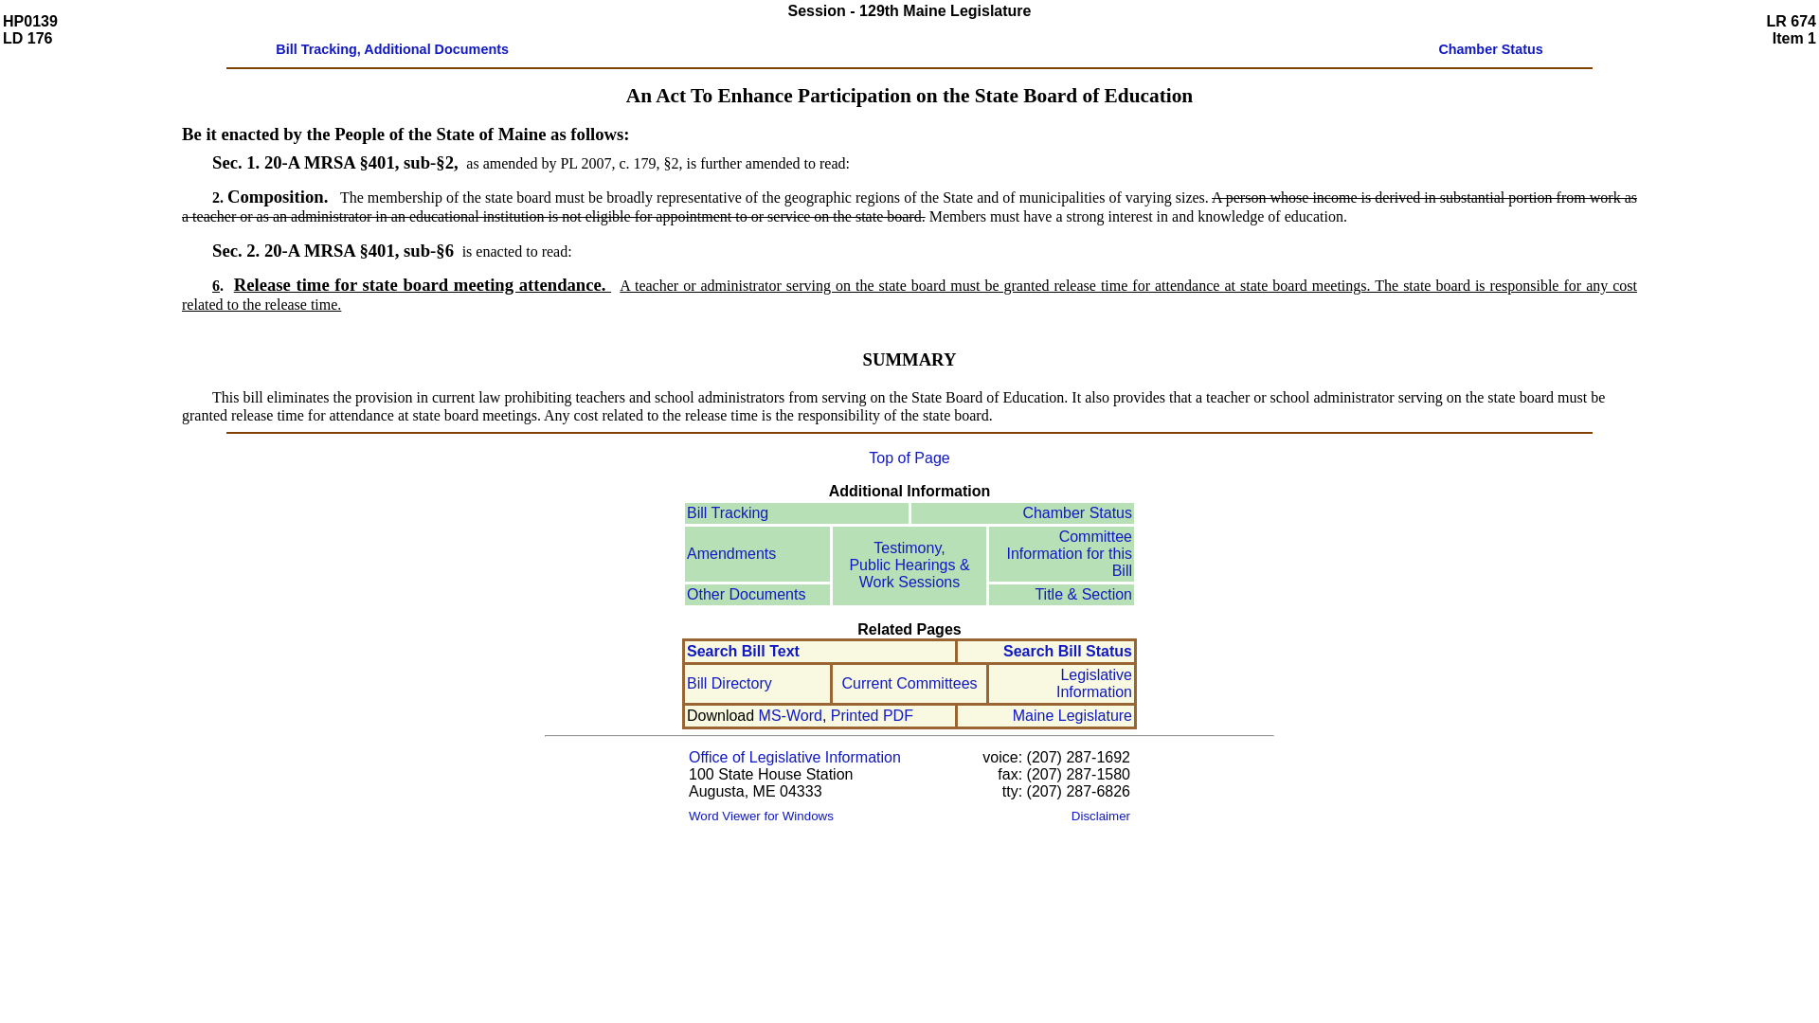  What do you see at coordinates (909, 683) in the screenshot?
I see `Current Committees` at bounding box center [909, 683].